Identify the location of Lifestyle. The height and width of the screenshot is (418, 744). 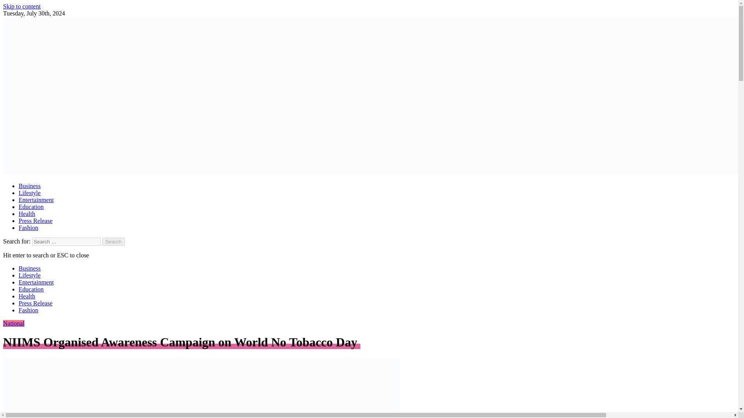
(29, 193).